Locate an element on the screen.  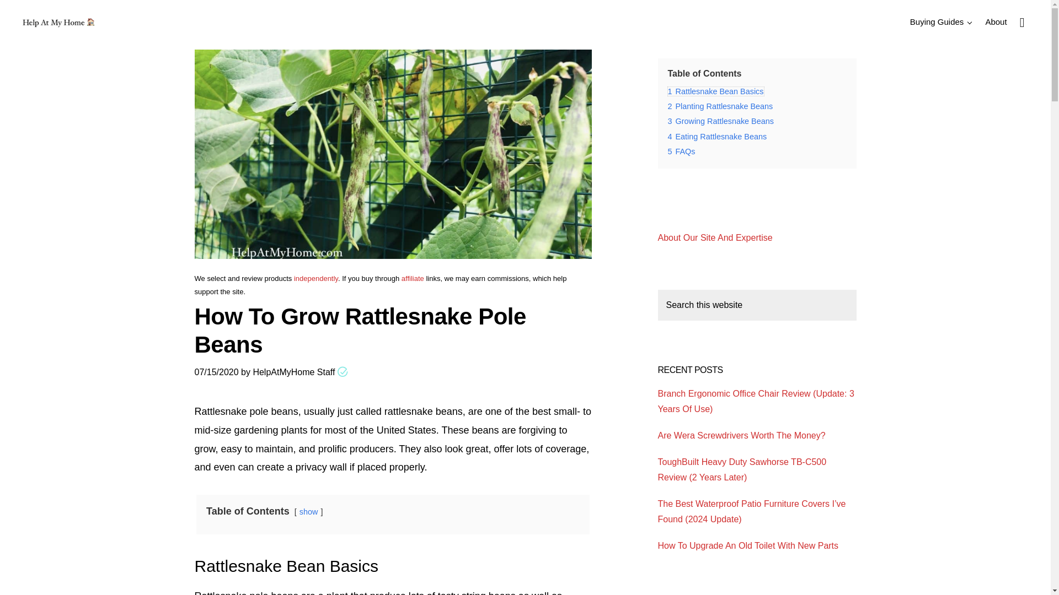
affiliate is located at coordinates (413, 278).